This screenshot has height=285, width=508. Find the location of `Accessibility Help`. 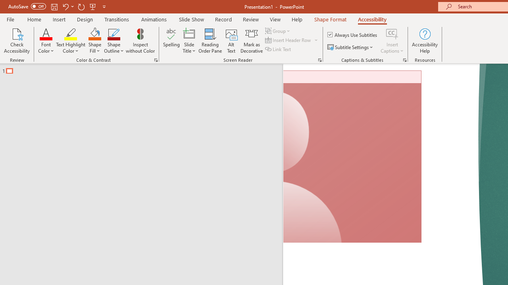

Accessibility Help is located at coordinates (425, 40).